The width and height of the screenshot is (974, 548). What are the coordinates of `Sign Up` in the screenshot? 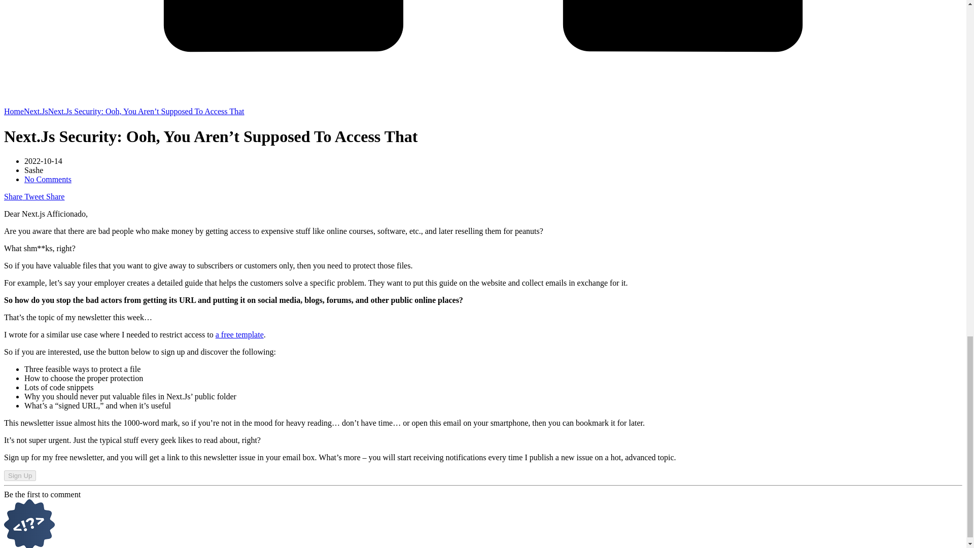 It's located at (20, 475).